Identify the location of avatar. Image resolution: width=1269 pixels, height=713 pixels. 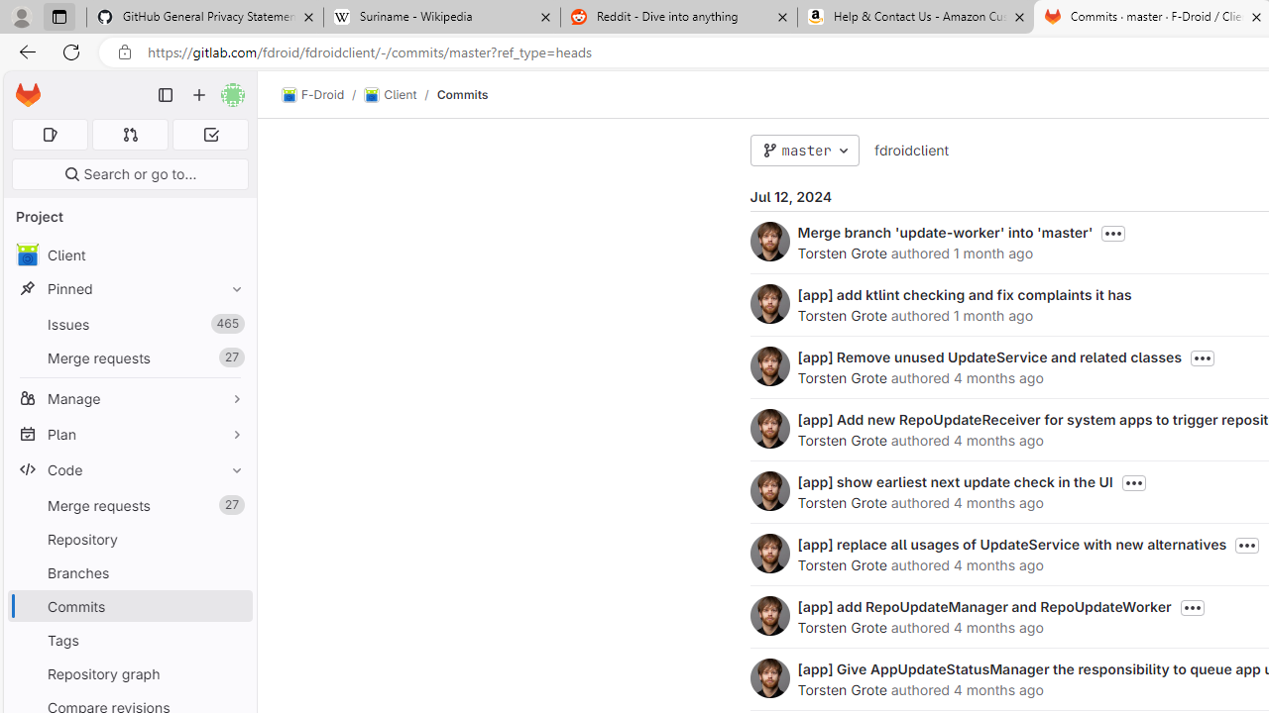
(27, 255).